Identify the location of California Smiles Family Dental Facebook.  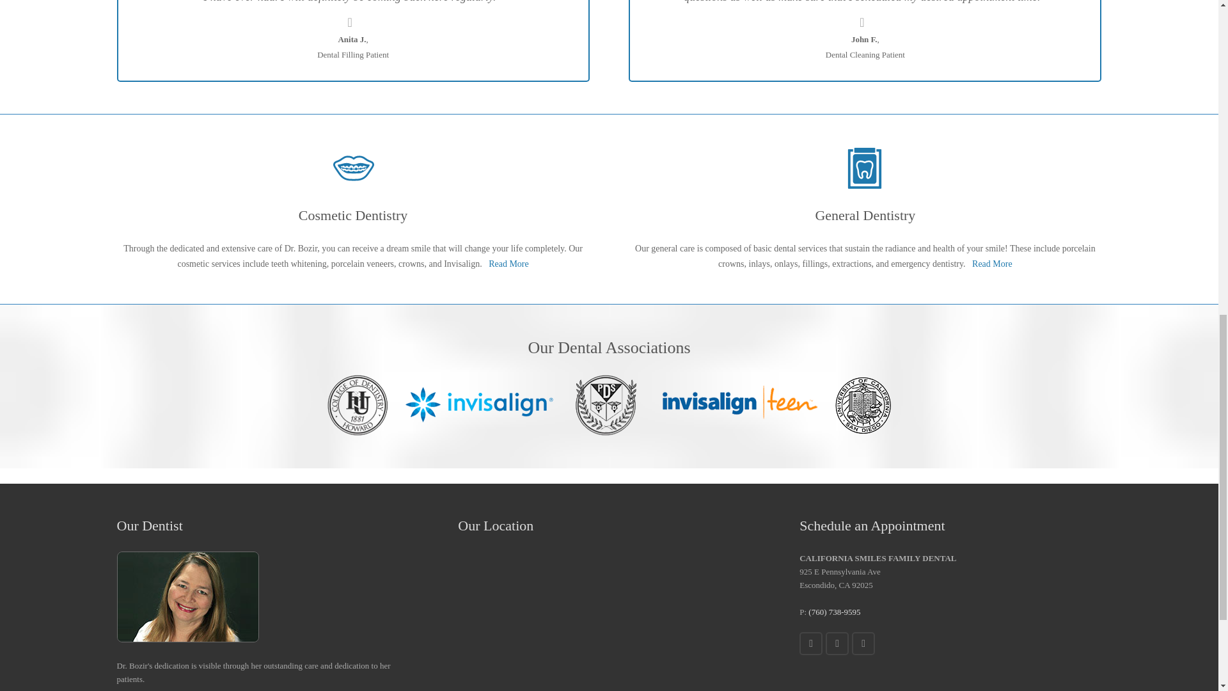
(811, 644).